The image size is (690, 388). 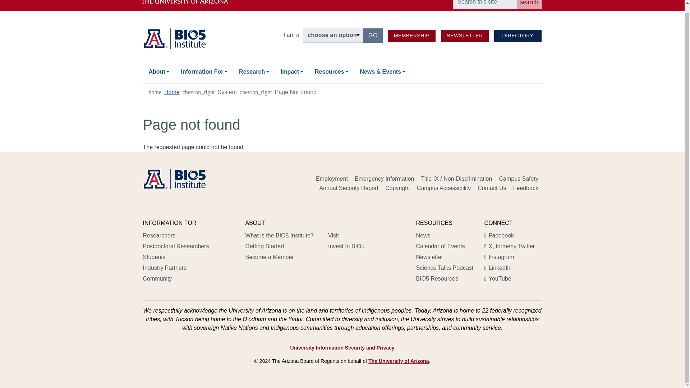 I want to click on search, so click(x=190, y=6).